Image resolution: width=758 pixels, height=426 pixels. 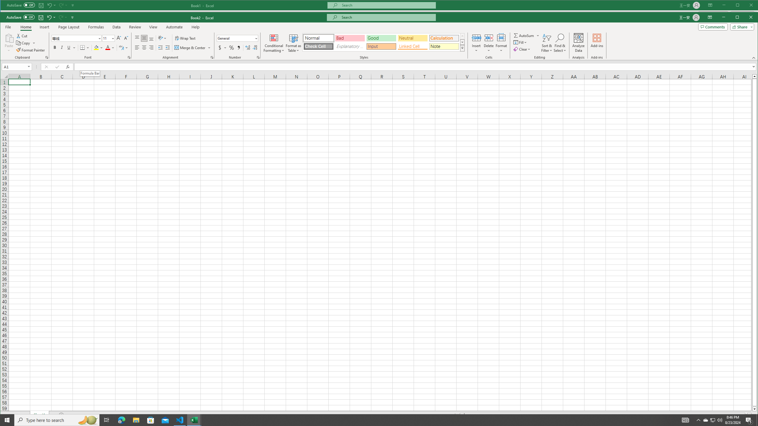 I want to click on Format, so click(x=501, y=43).